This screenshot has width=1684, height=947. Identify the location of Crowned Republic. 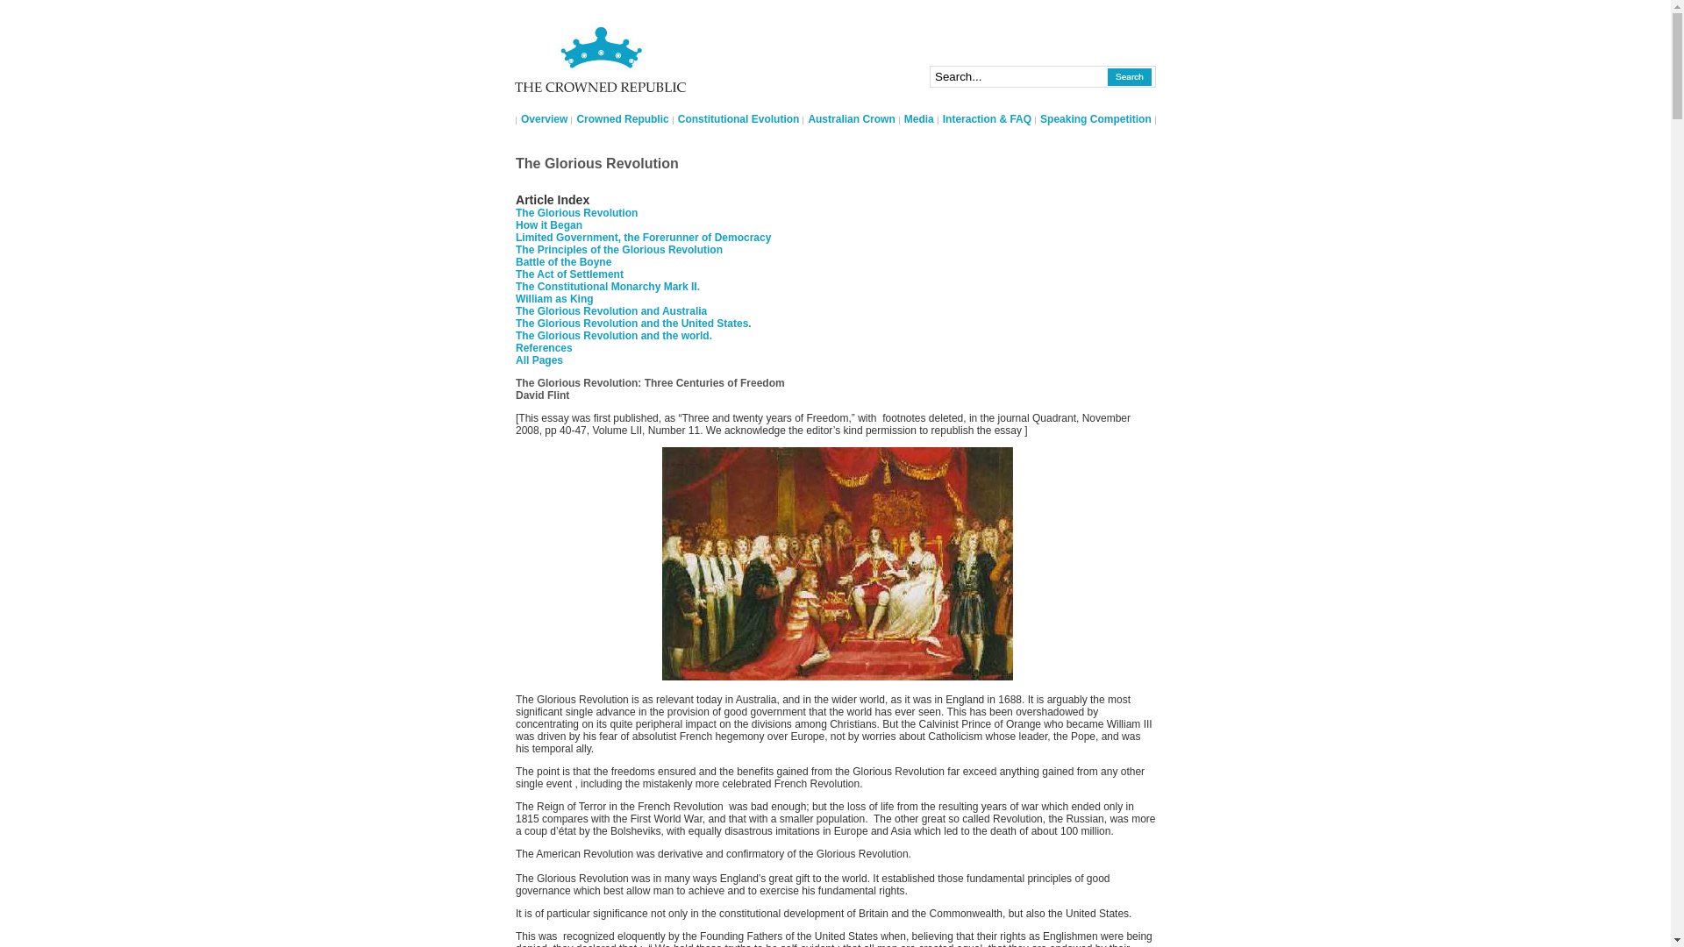
(623, 119).